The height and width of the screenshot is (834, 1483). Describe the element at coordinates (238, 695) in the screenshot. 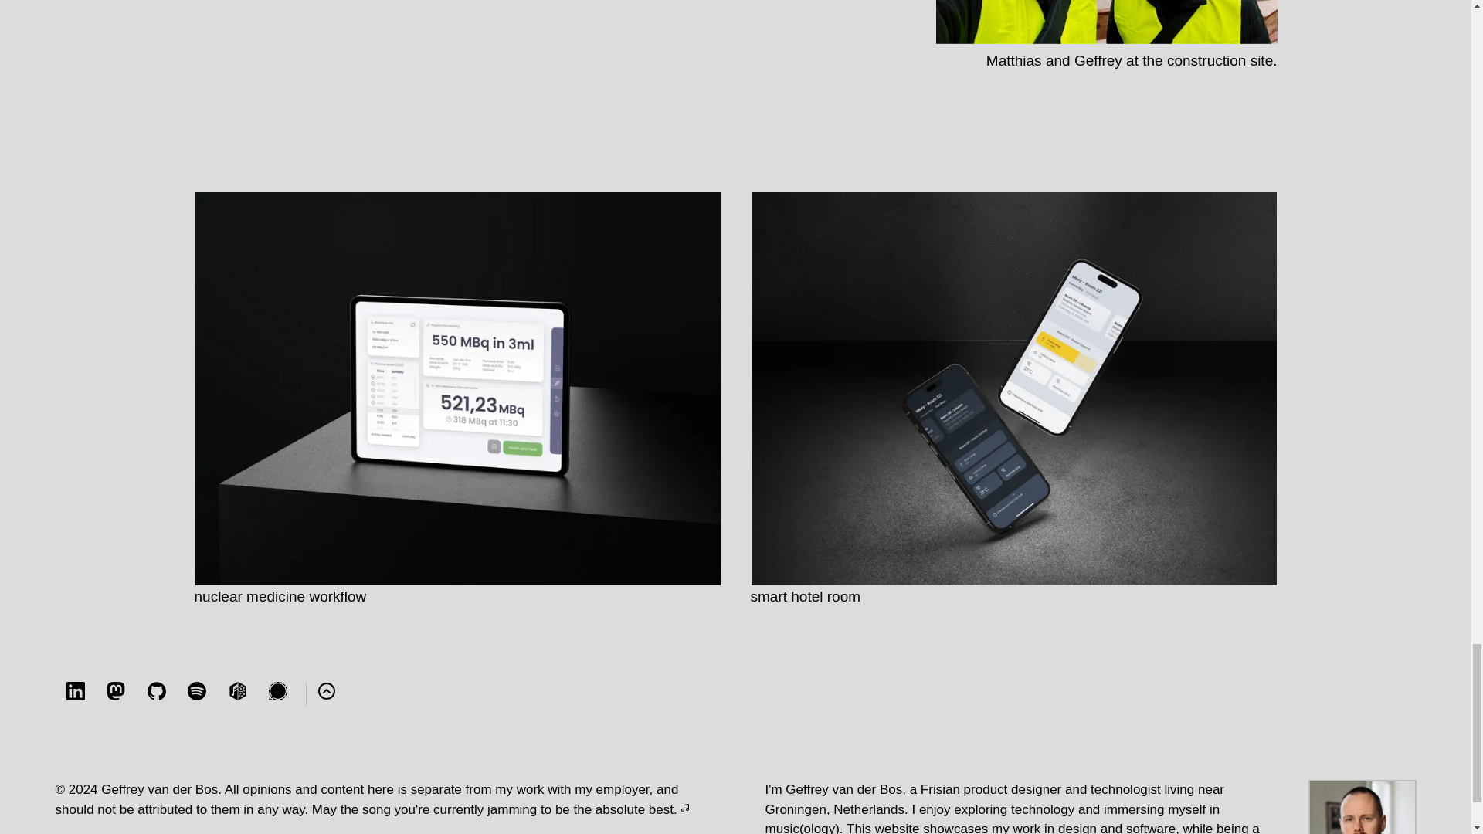

I see `MusicBrainz` at that location.